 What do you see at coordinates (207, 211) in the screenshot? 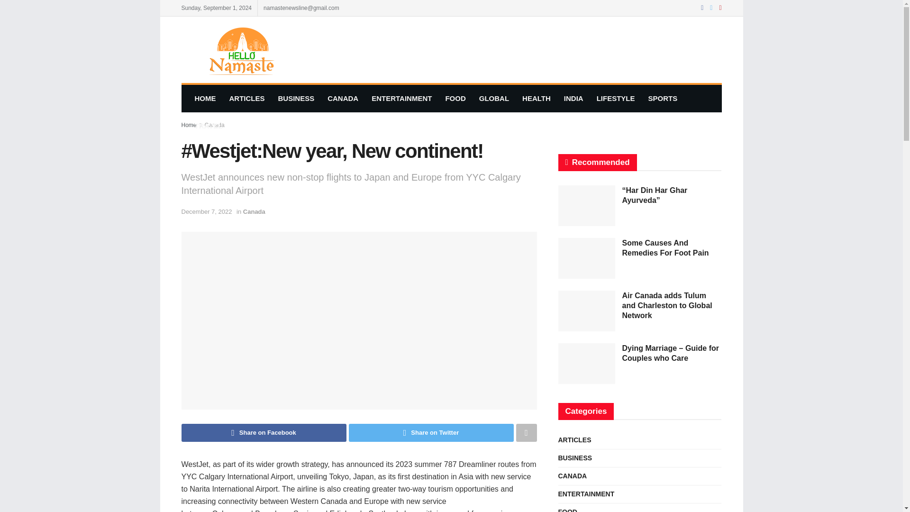
I see `December 7, 2022` at bounding box center [207, 211].